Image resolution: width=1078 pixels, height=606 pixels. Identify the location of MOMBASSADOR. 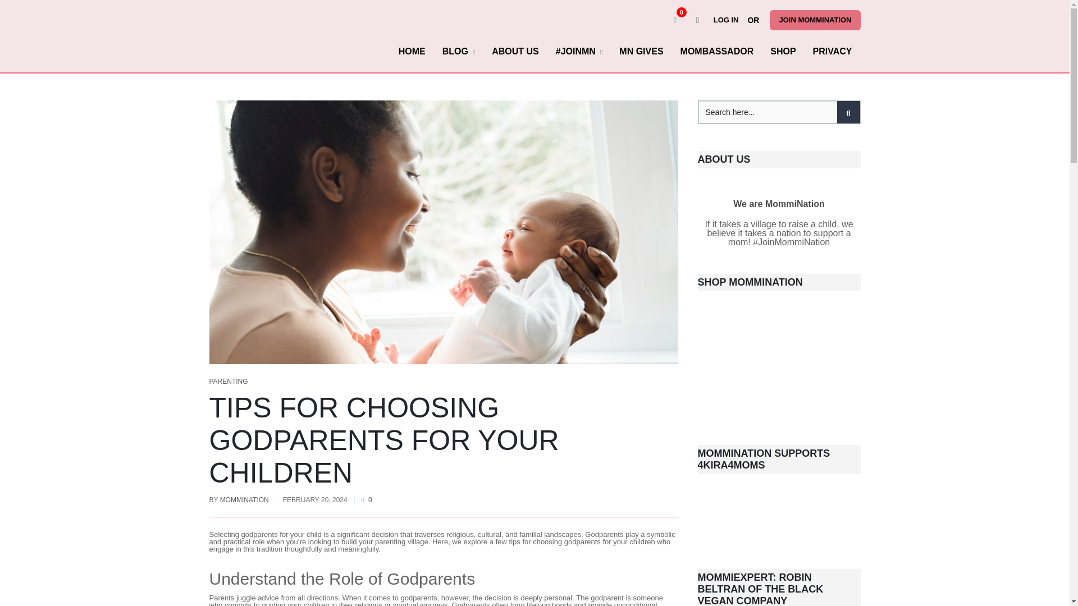
(716, 51).